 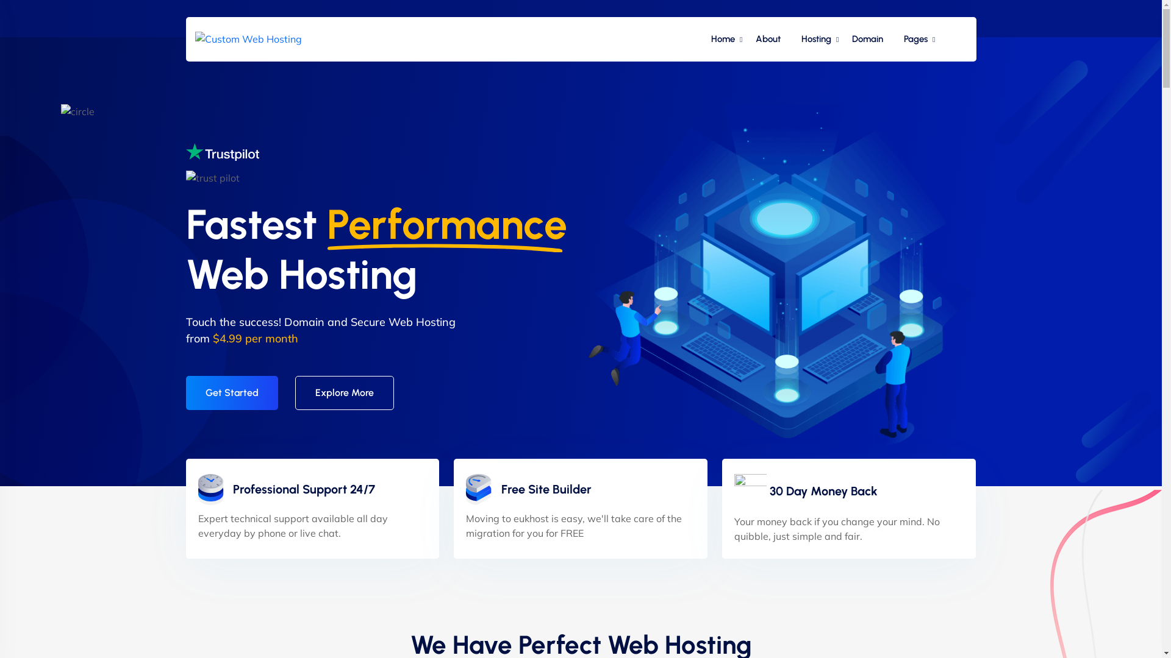 I want to click on Pages, so click(x=915, y=39).